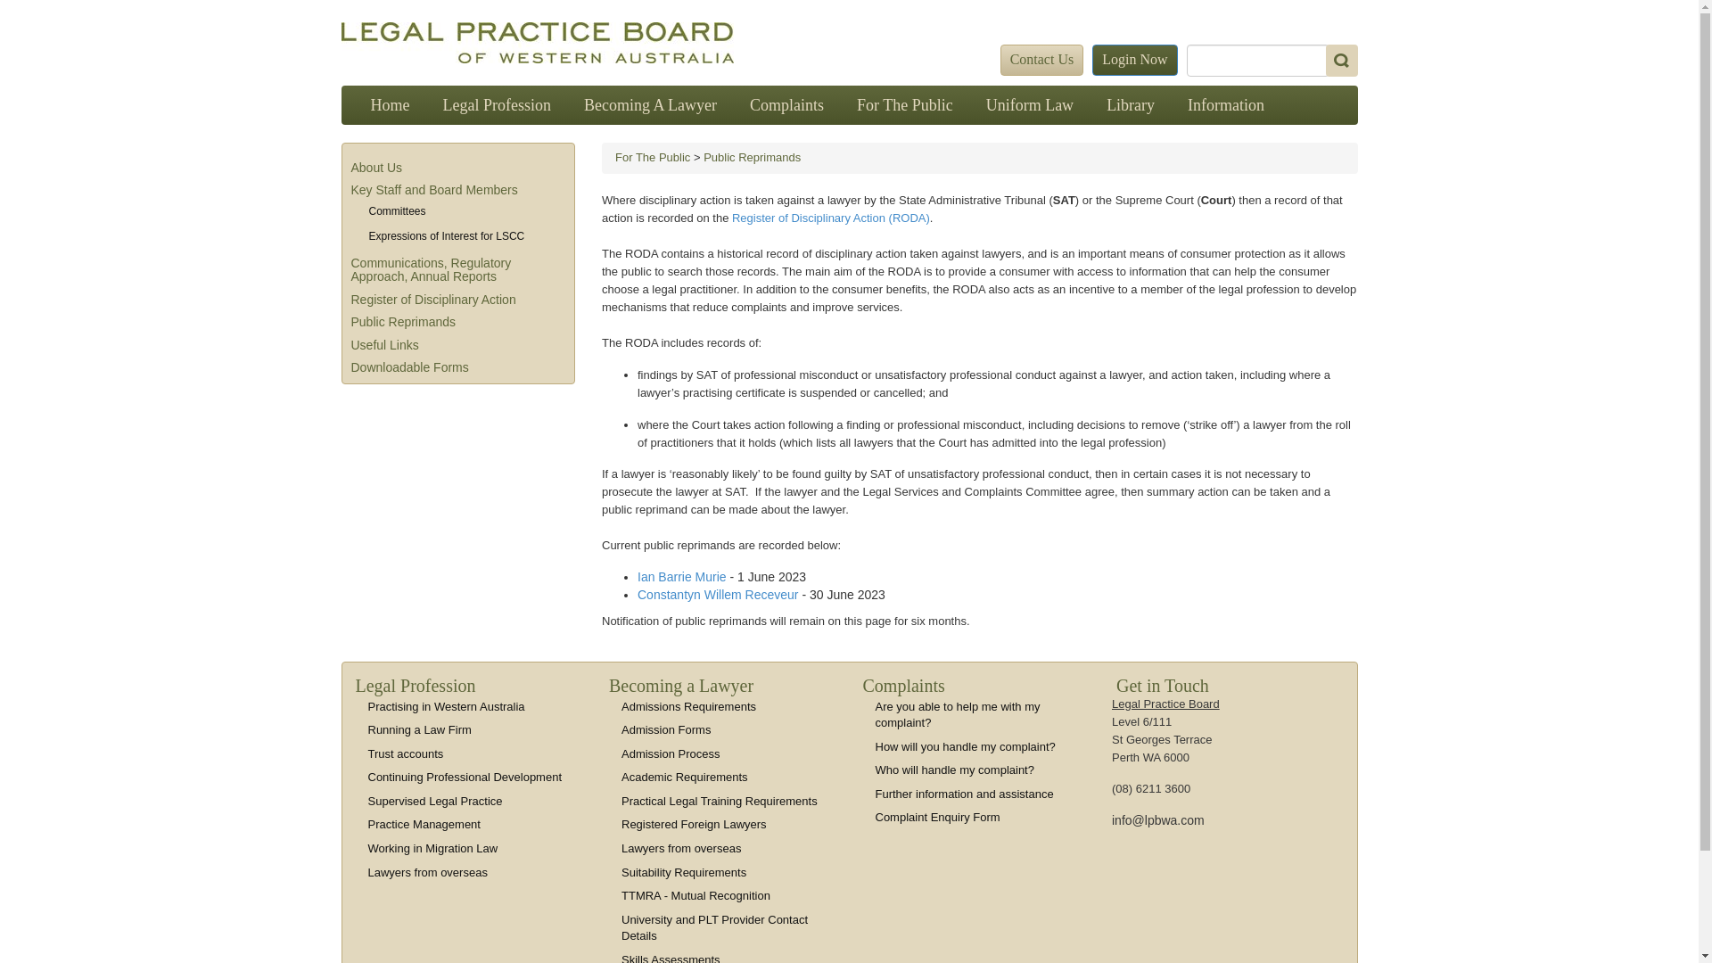  What do you see at coordinates (446, 706) in the screenshot?
I see `Practising in Western Australia` at bounding box center [446, 706].